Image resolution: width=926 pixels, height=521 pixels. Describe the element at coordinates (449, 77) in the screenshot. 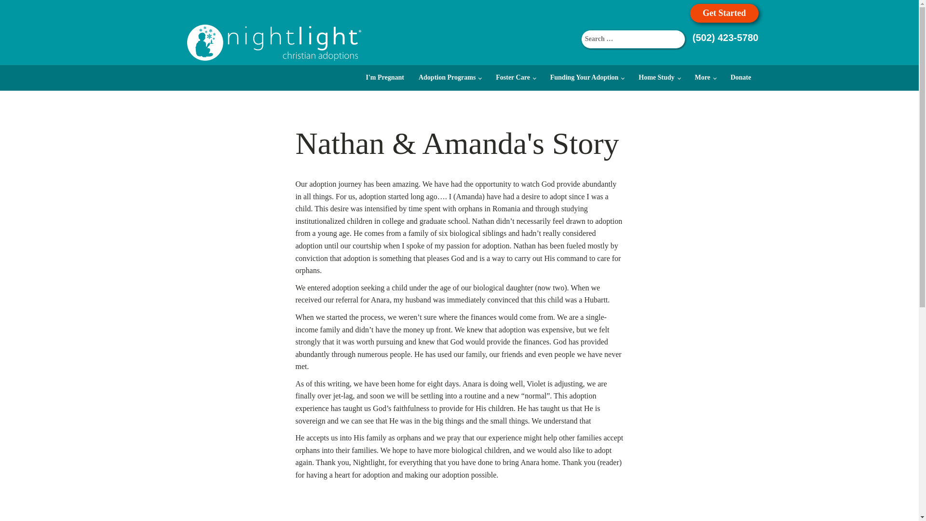

I see `Adoption Programs` at that location.